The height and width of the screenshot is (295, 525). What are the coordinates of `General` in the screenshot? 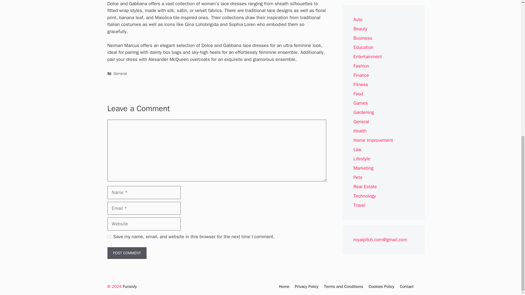 It's located at (361, 122).